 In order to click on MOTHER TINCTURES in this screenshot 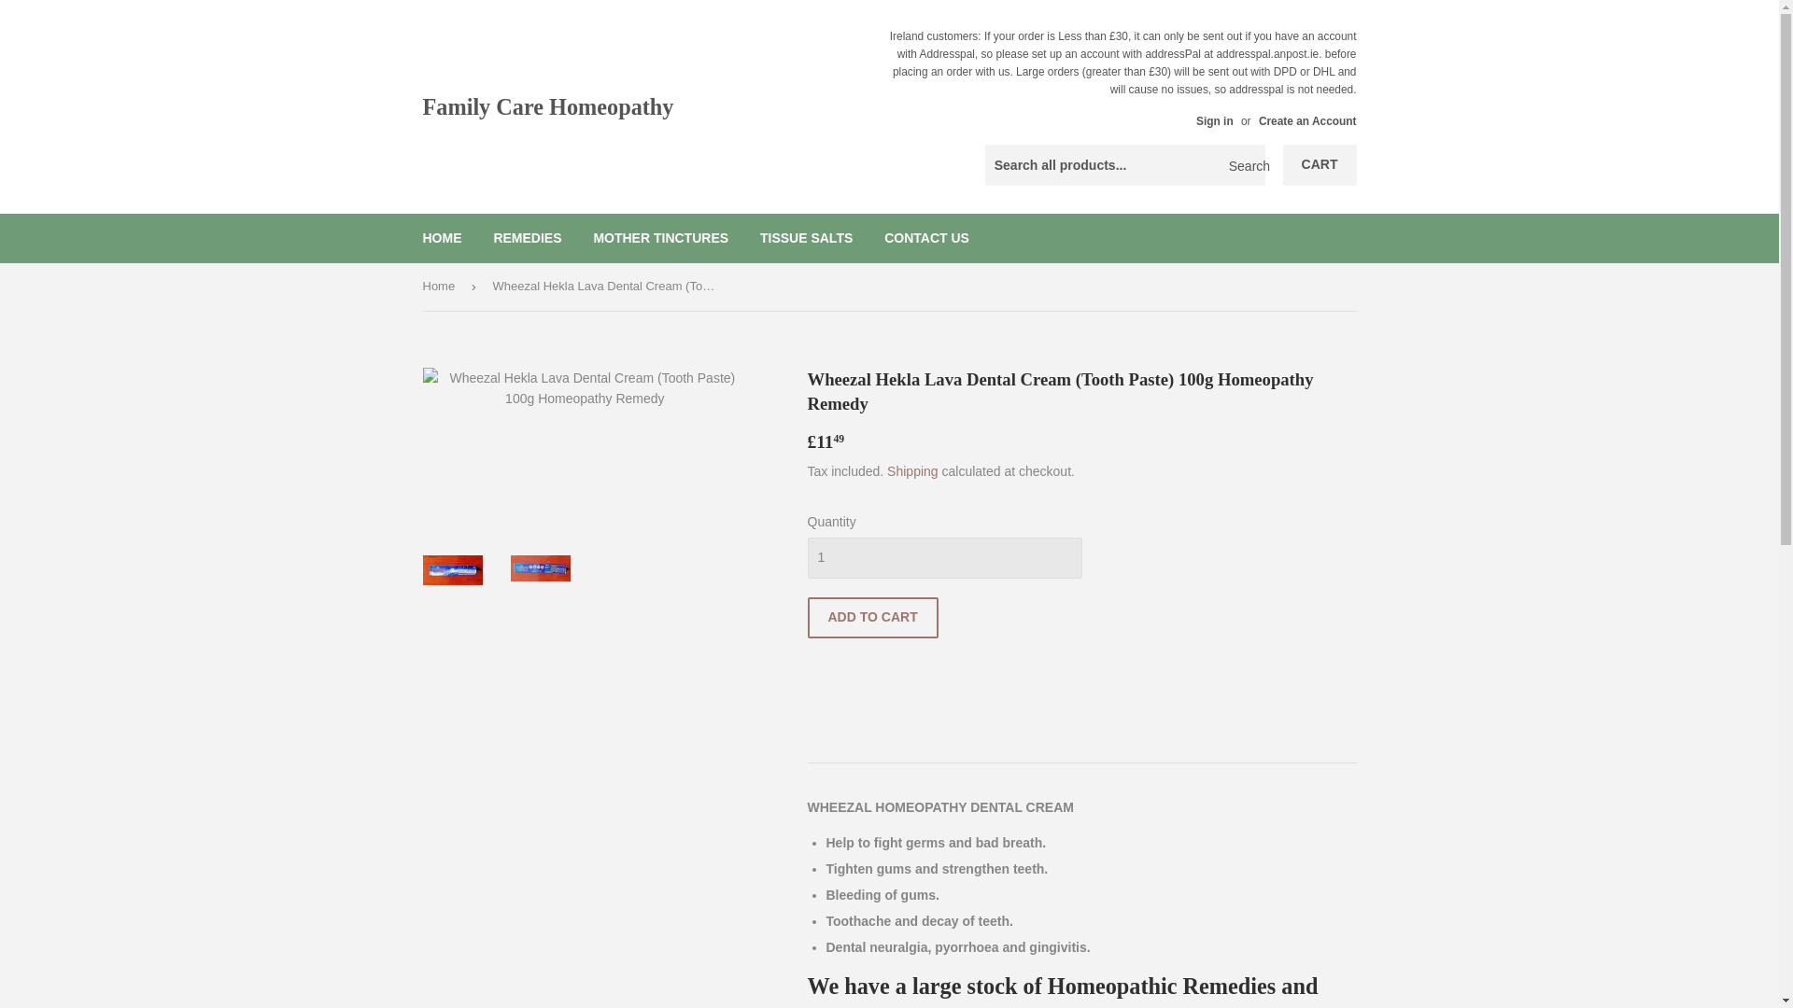, I will do `click(660, 237)`.